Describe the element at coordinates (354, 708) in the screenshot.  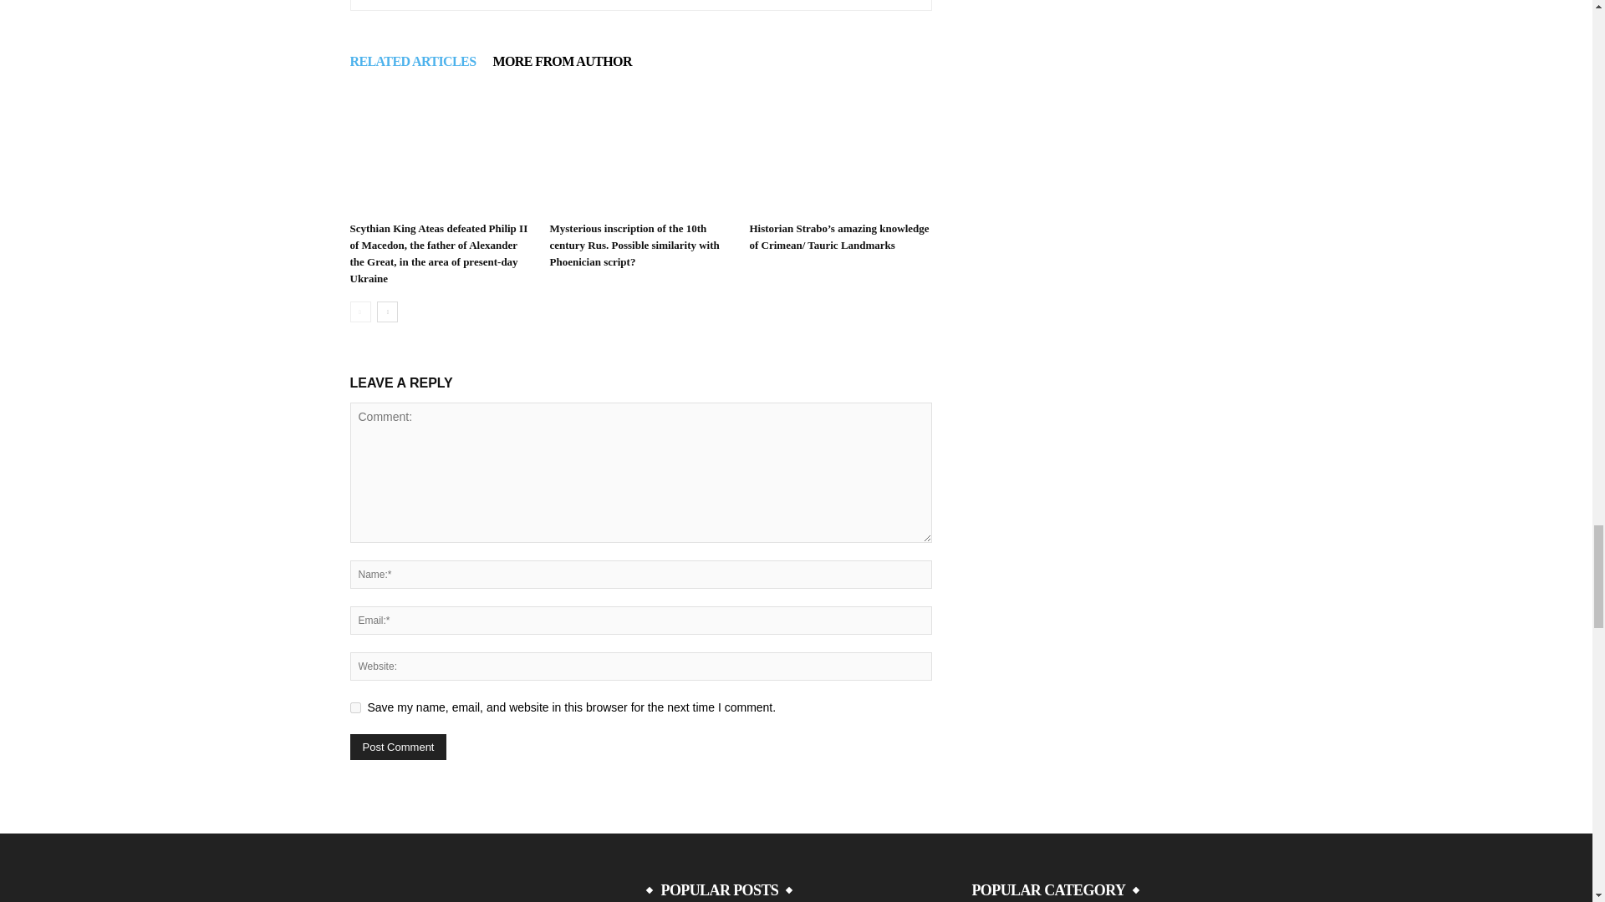
I see `yes` at that location.